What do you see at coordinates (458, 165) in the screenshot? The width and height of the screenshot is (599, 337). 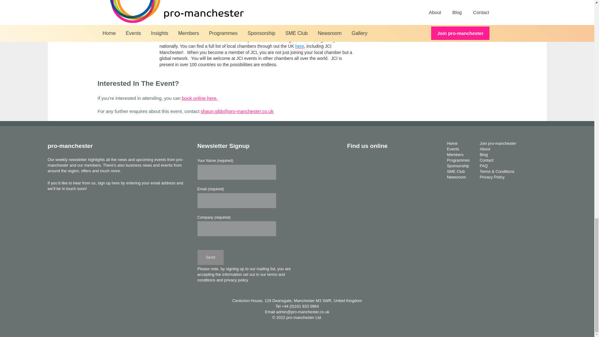 I see `Sponsorship` at bounding box center [458, 165].